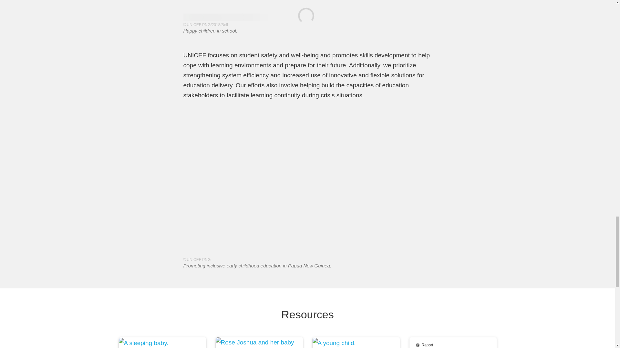  I want to click on Integrated Public Health Emergency Mini-Handbook, so click(259, 343).